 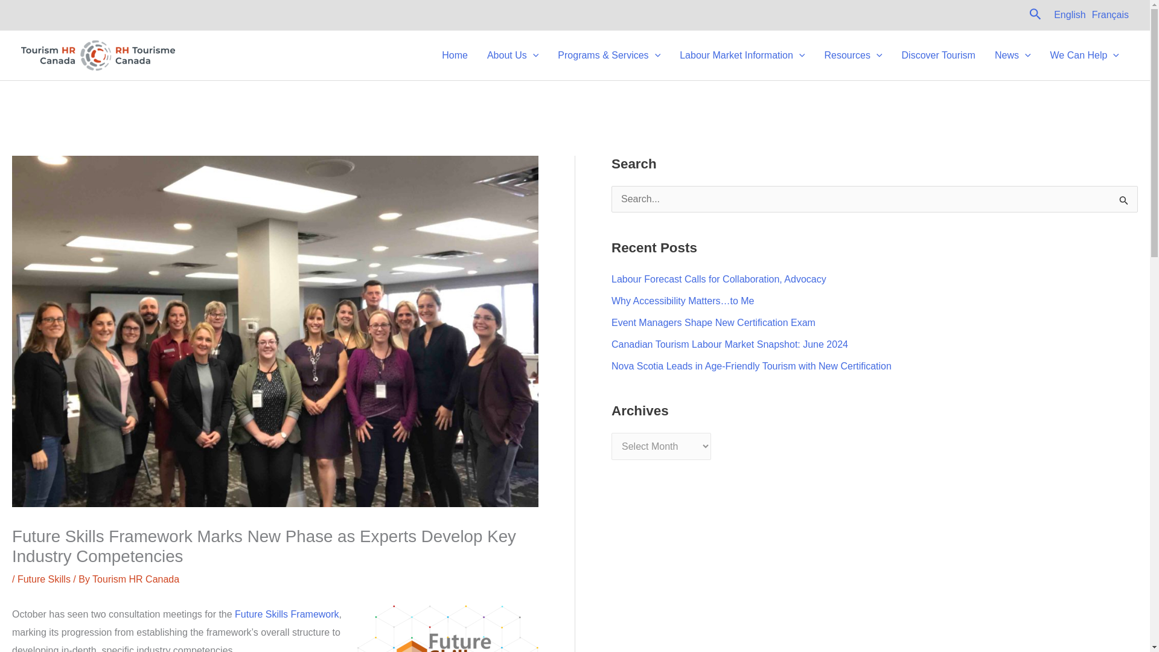 What do you see at coordinates (455, 56) in the screenshot?
I see `Home` at bounding box center [455, 56].